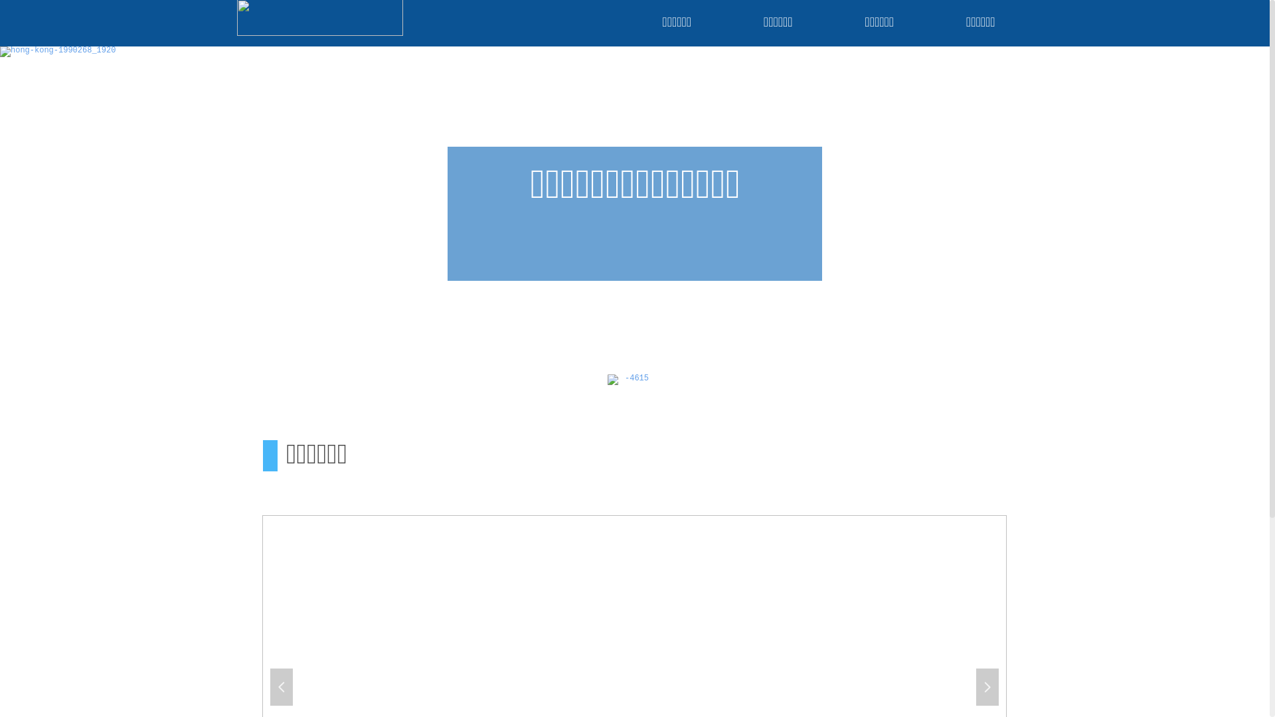 The width and height of the screenshot is (1275, 717). What do you see at coordinates (635, 52) in the screenshot?
I see `hong-kong-1990268_1920` at bounding box center [635, 52].